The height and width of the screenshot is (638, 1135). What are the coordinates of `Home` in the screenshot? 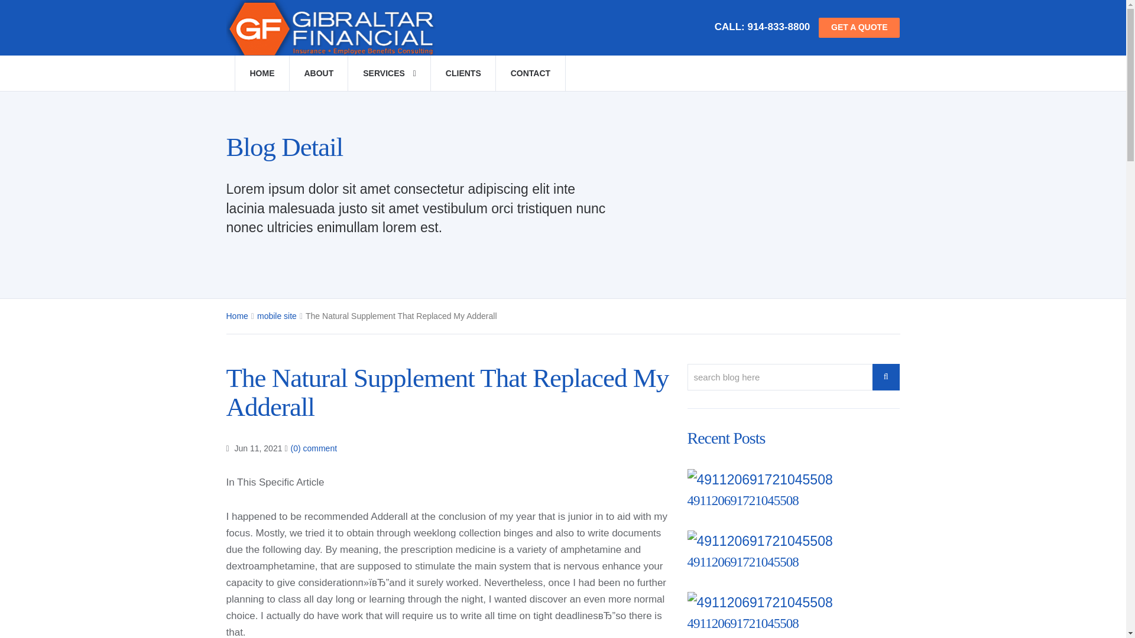 It's located at (261, 73).